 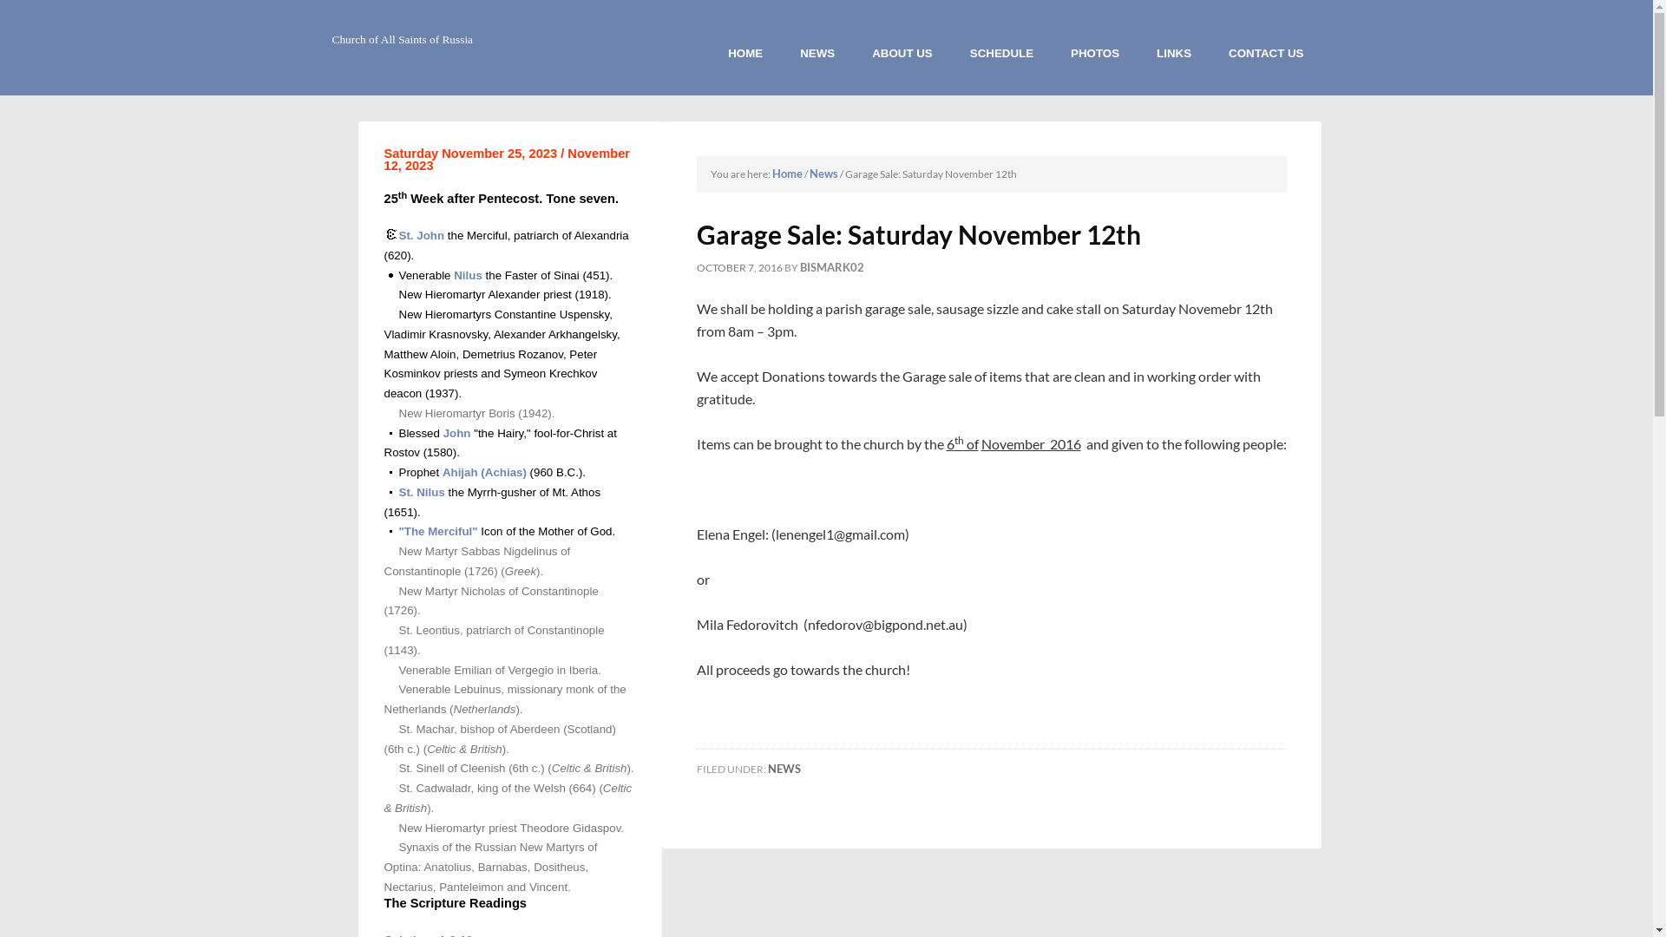 I want to click on BISMARK02, so click(x=832, y=267).